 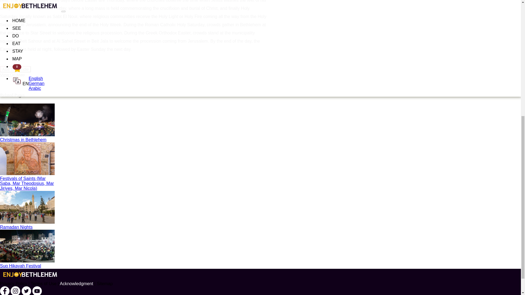 What do you see at coordinates (12, 74) in the screenshot?
I see `View On Map` at bounding box center [12, 74].